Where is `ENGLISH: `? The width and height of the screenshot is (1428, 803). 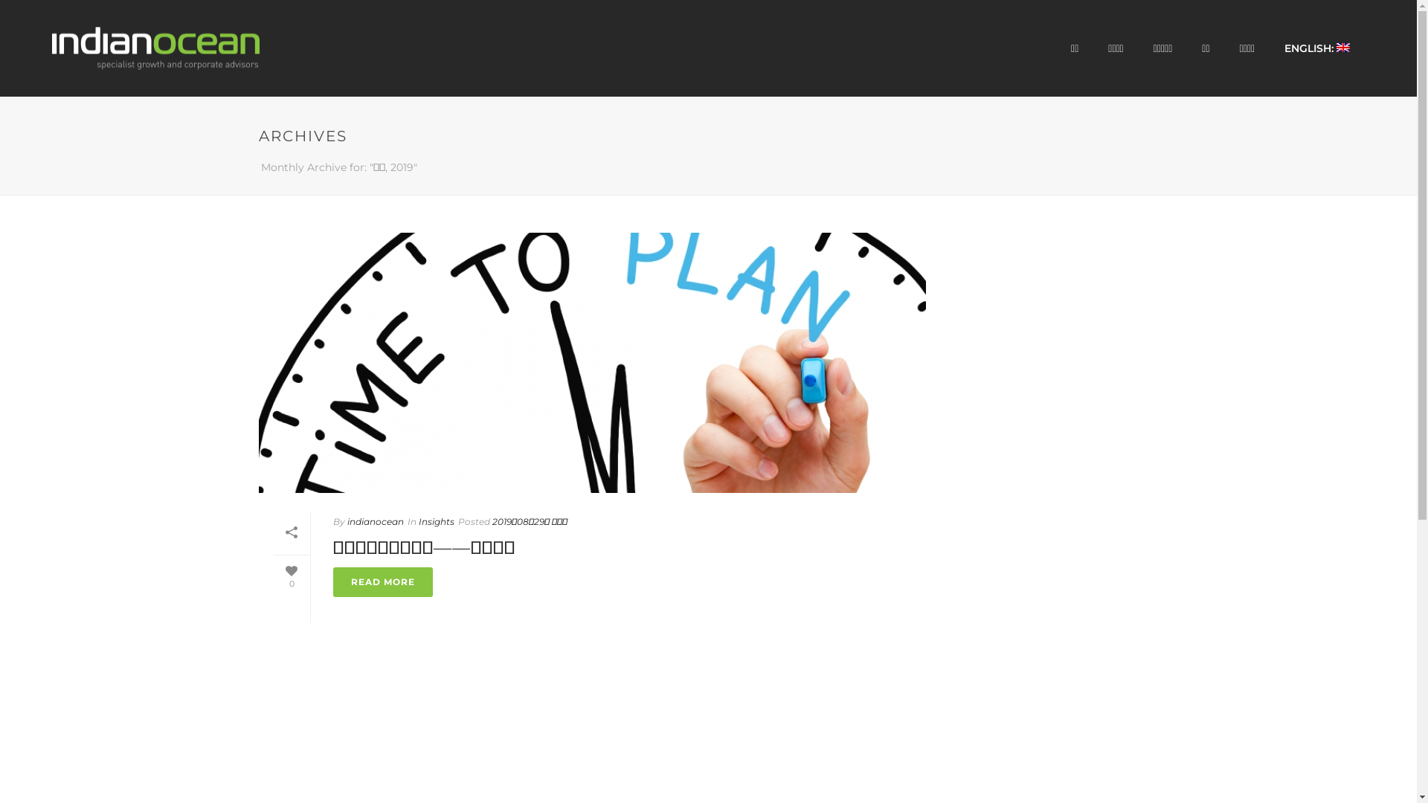 ENGLISH:  is located at coordinates (1317, 48).